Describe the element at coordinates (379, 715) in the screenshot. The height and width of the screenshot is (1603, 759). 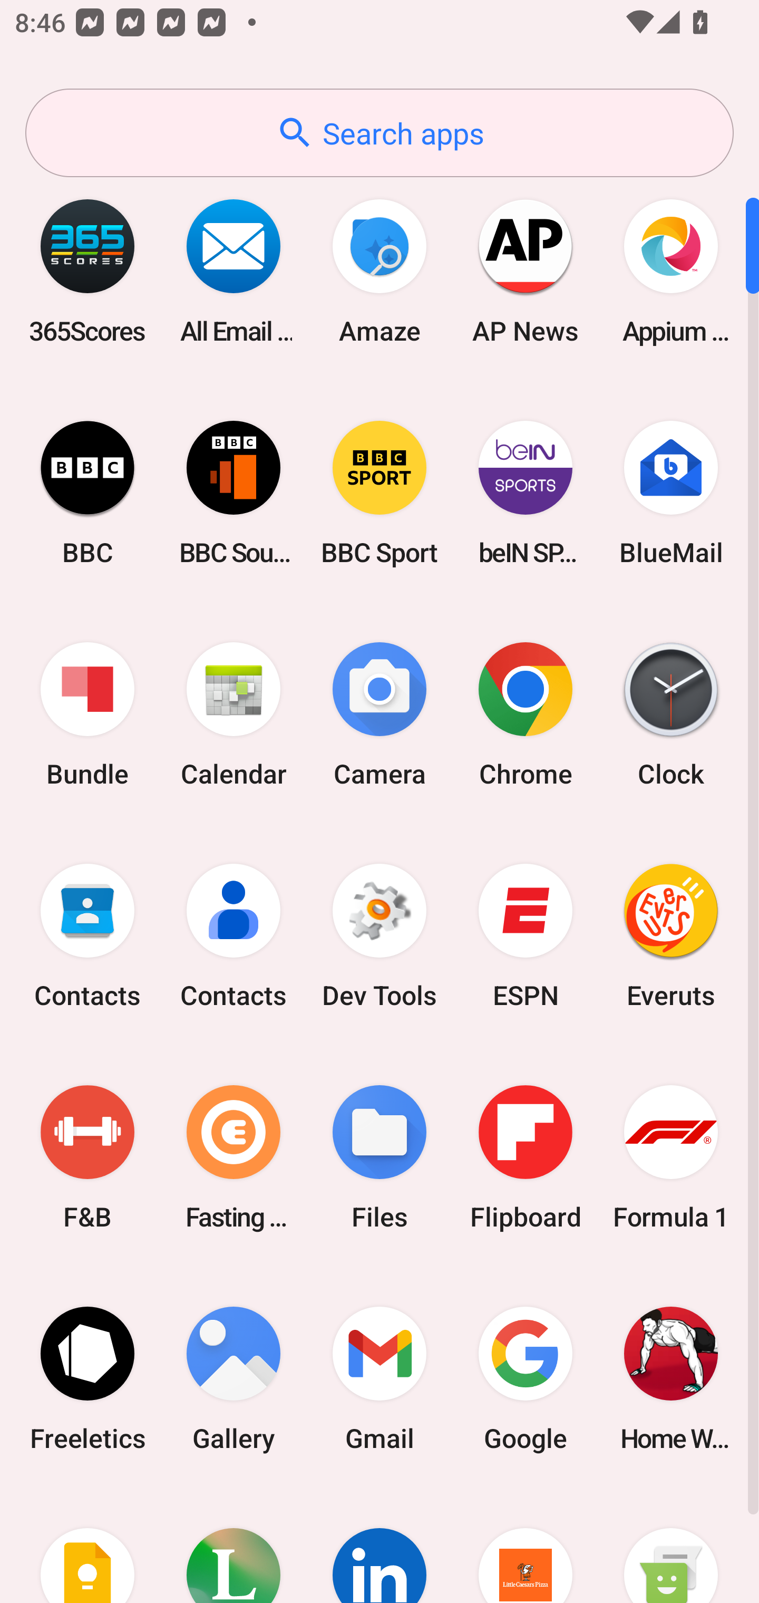
I see `Camera` at that location.